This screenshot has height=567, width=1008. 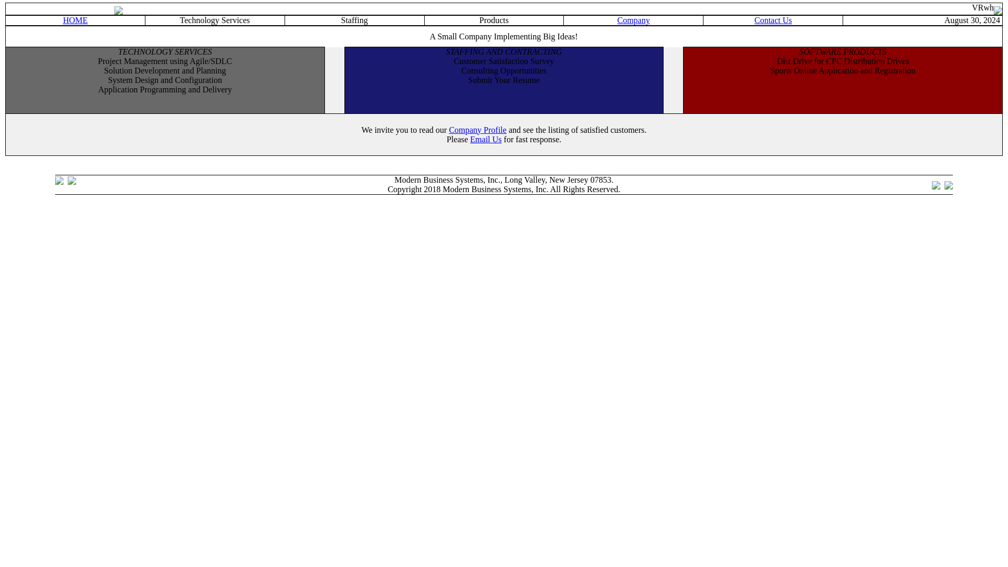 What do you see at coordinates (76, 20) in the screenshot?
I see `HOME` at bounding box center [76, 20].